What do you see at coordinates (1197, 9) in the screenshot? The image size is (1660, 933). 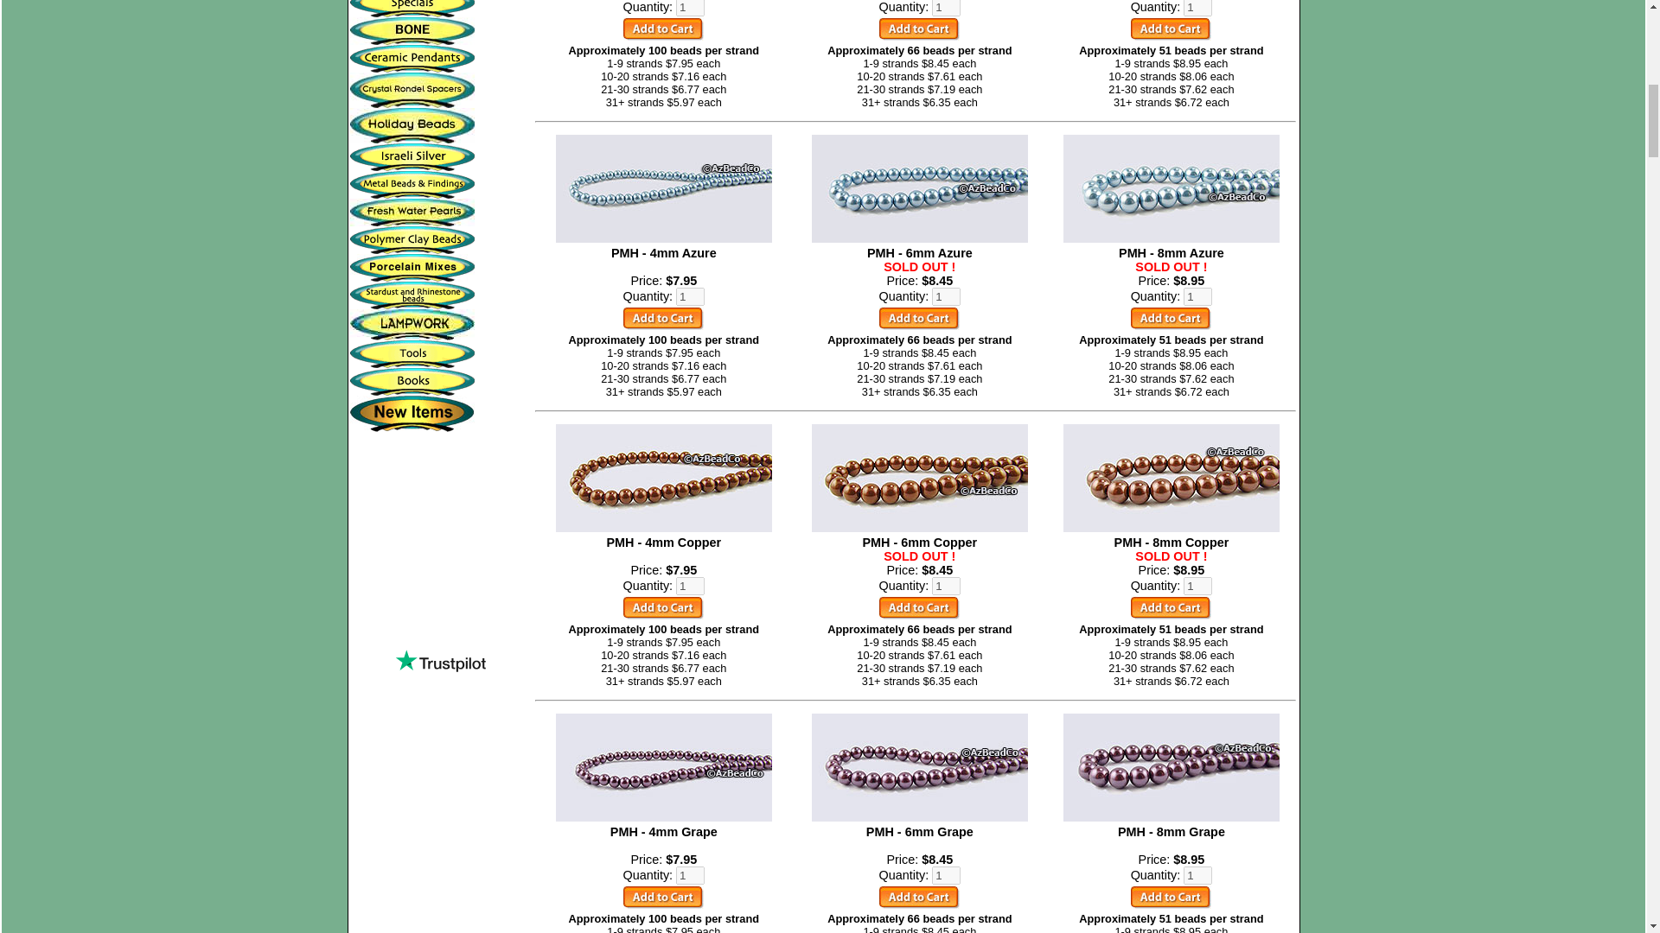 I see `1` at bounding box center [1197, 9].